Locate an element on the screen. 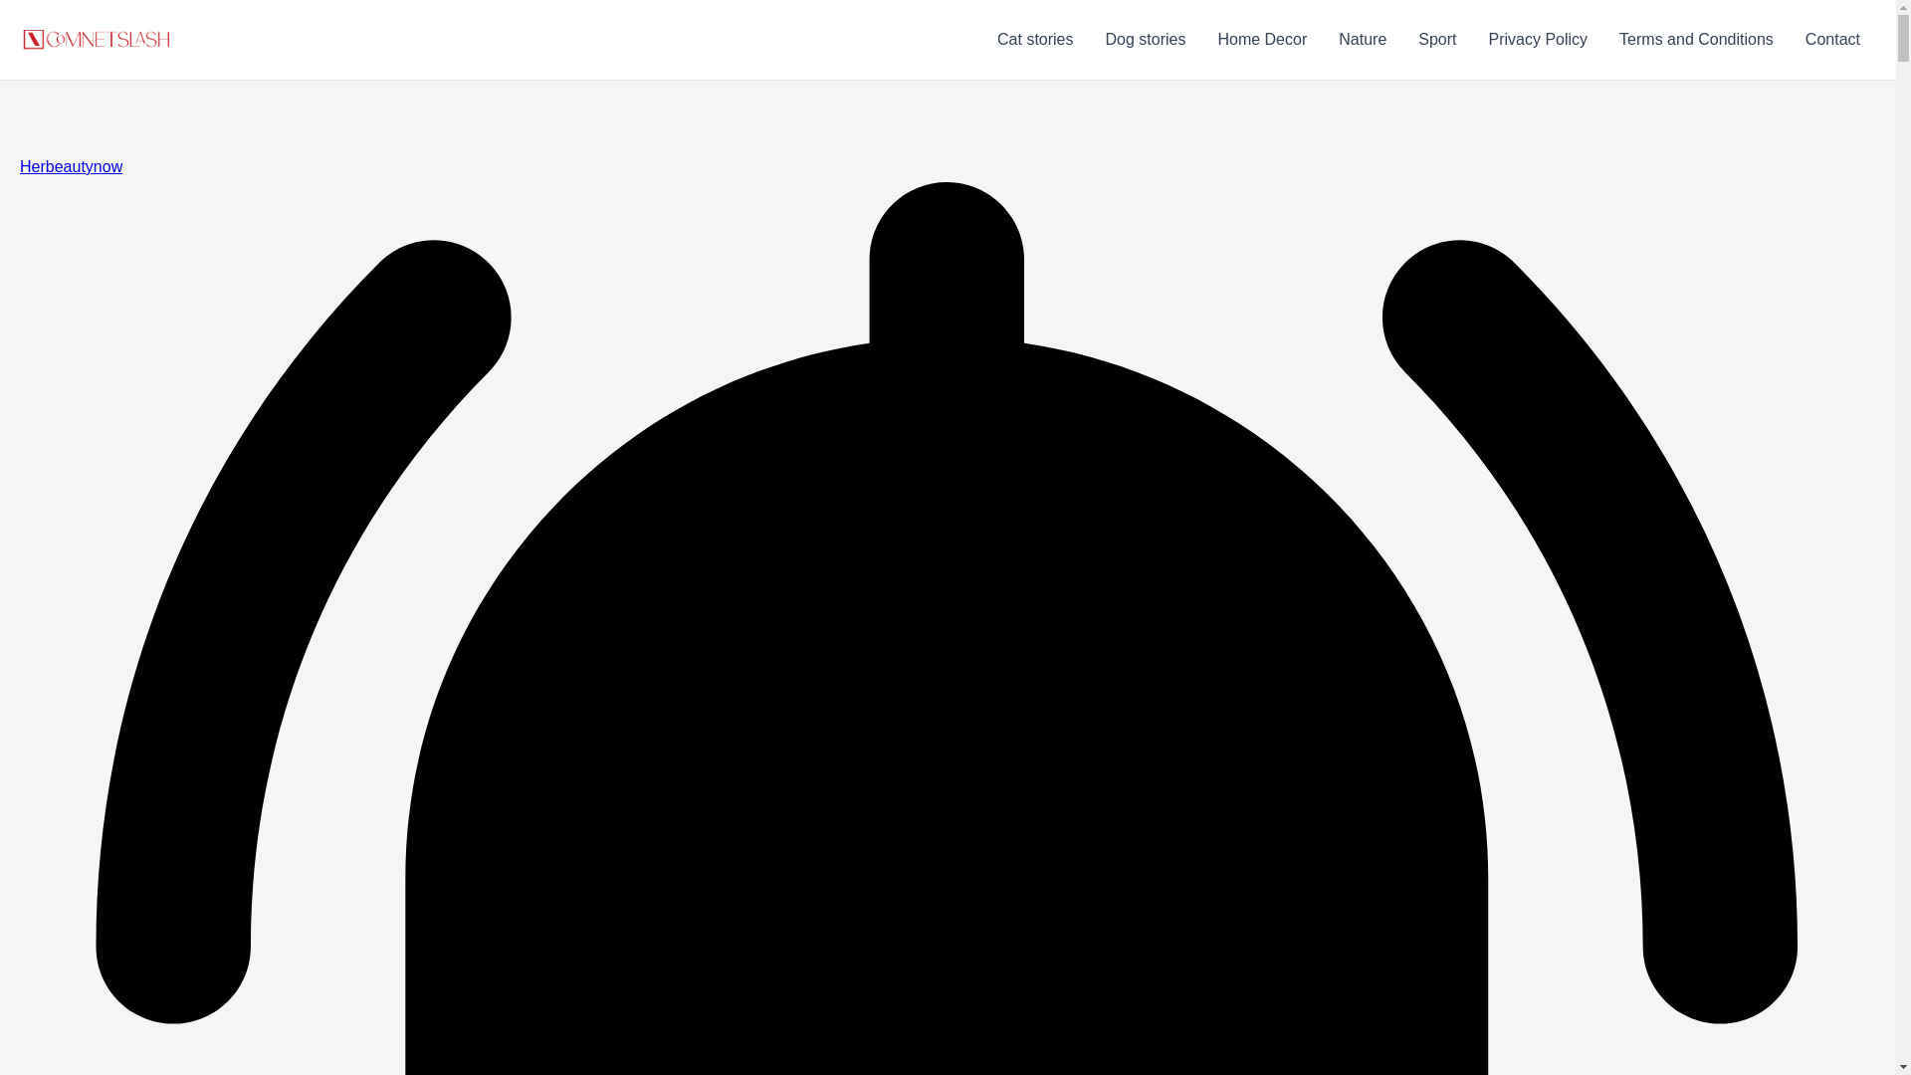 The image size is (1911, 1075). Privacy Policy is located at coordinates (1539, 40).